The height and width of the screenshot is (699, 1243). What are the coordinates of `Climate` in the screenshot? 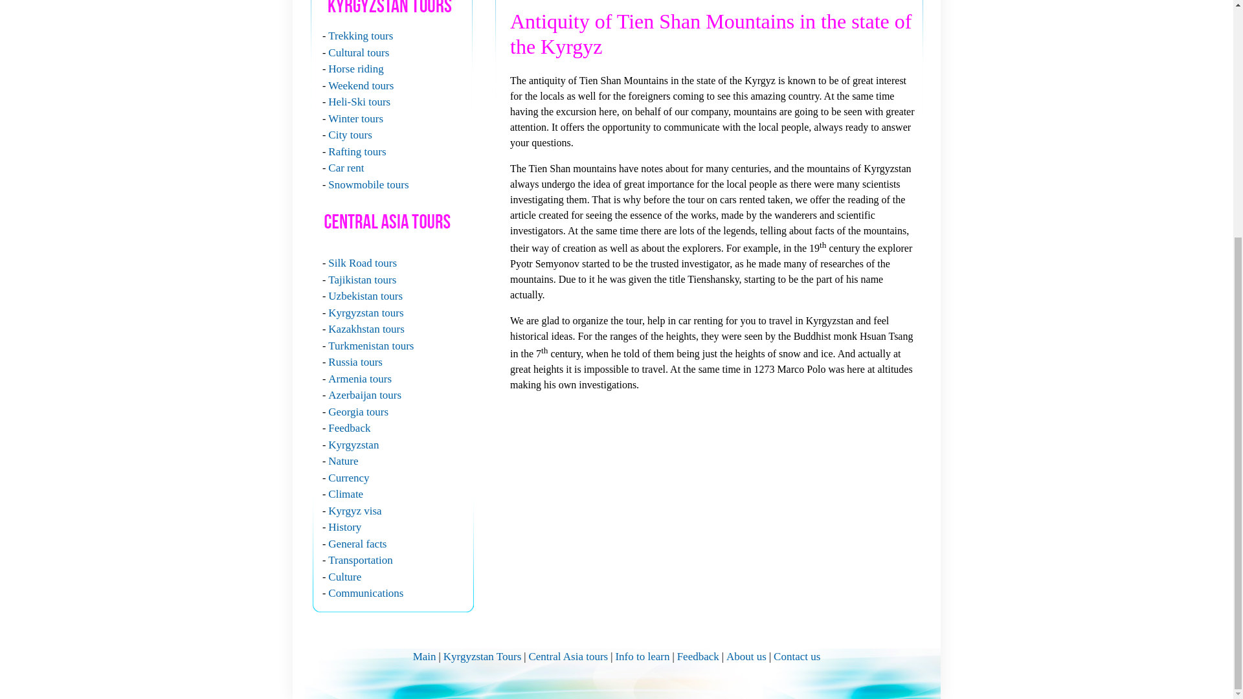 It's located at (345, 494).